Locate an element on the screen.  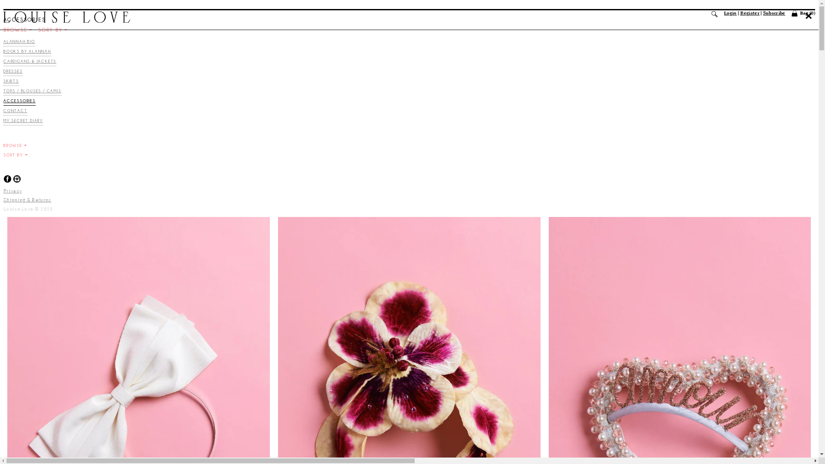
BROWSE is located at coordinates (18, 30).